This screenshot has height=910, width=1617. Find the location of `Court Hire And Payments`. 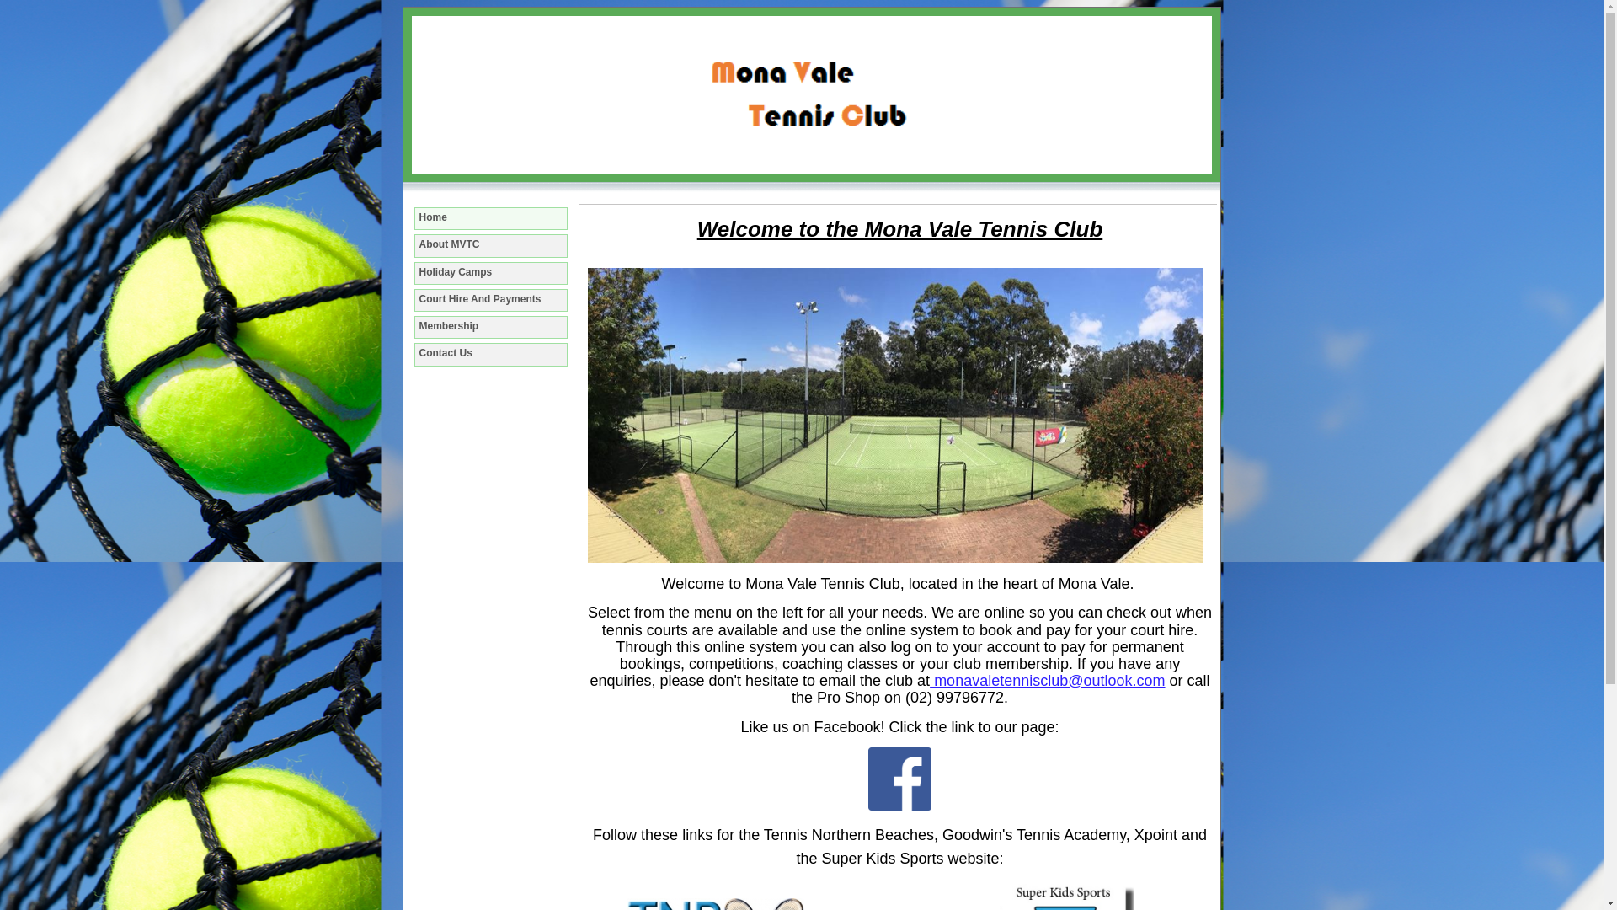

Court Hire And Payments is located at coordinates (487, 300).